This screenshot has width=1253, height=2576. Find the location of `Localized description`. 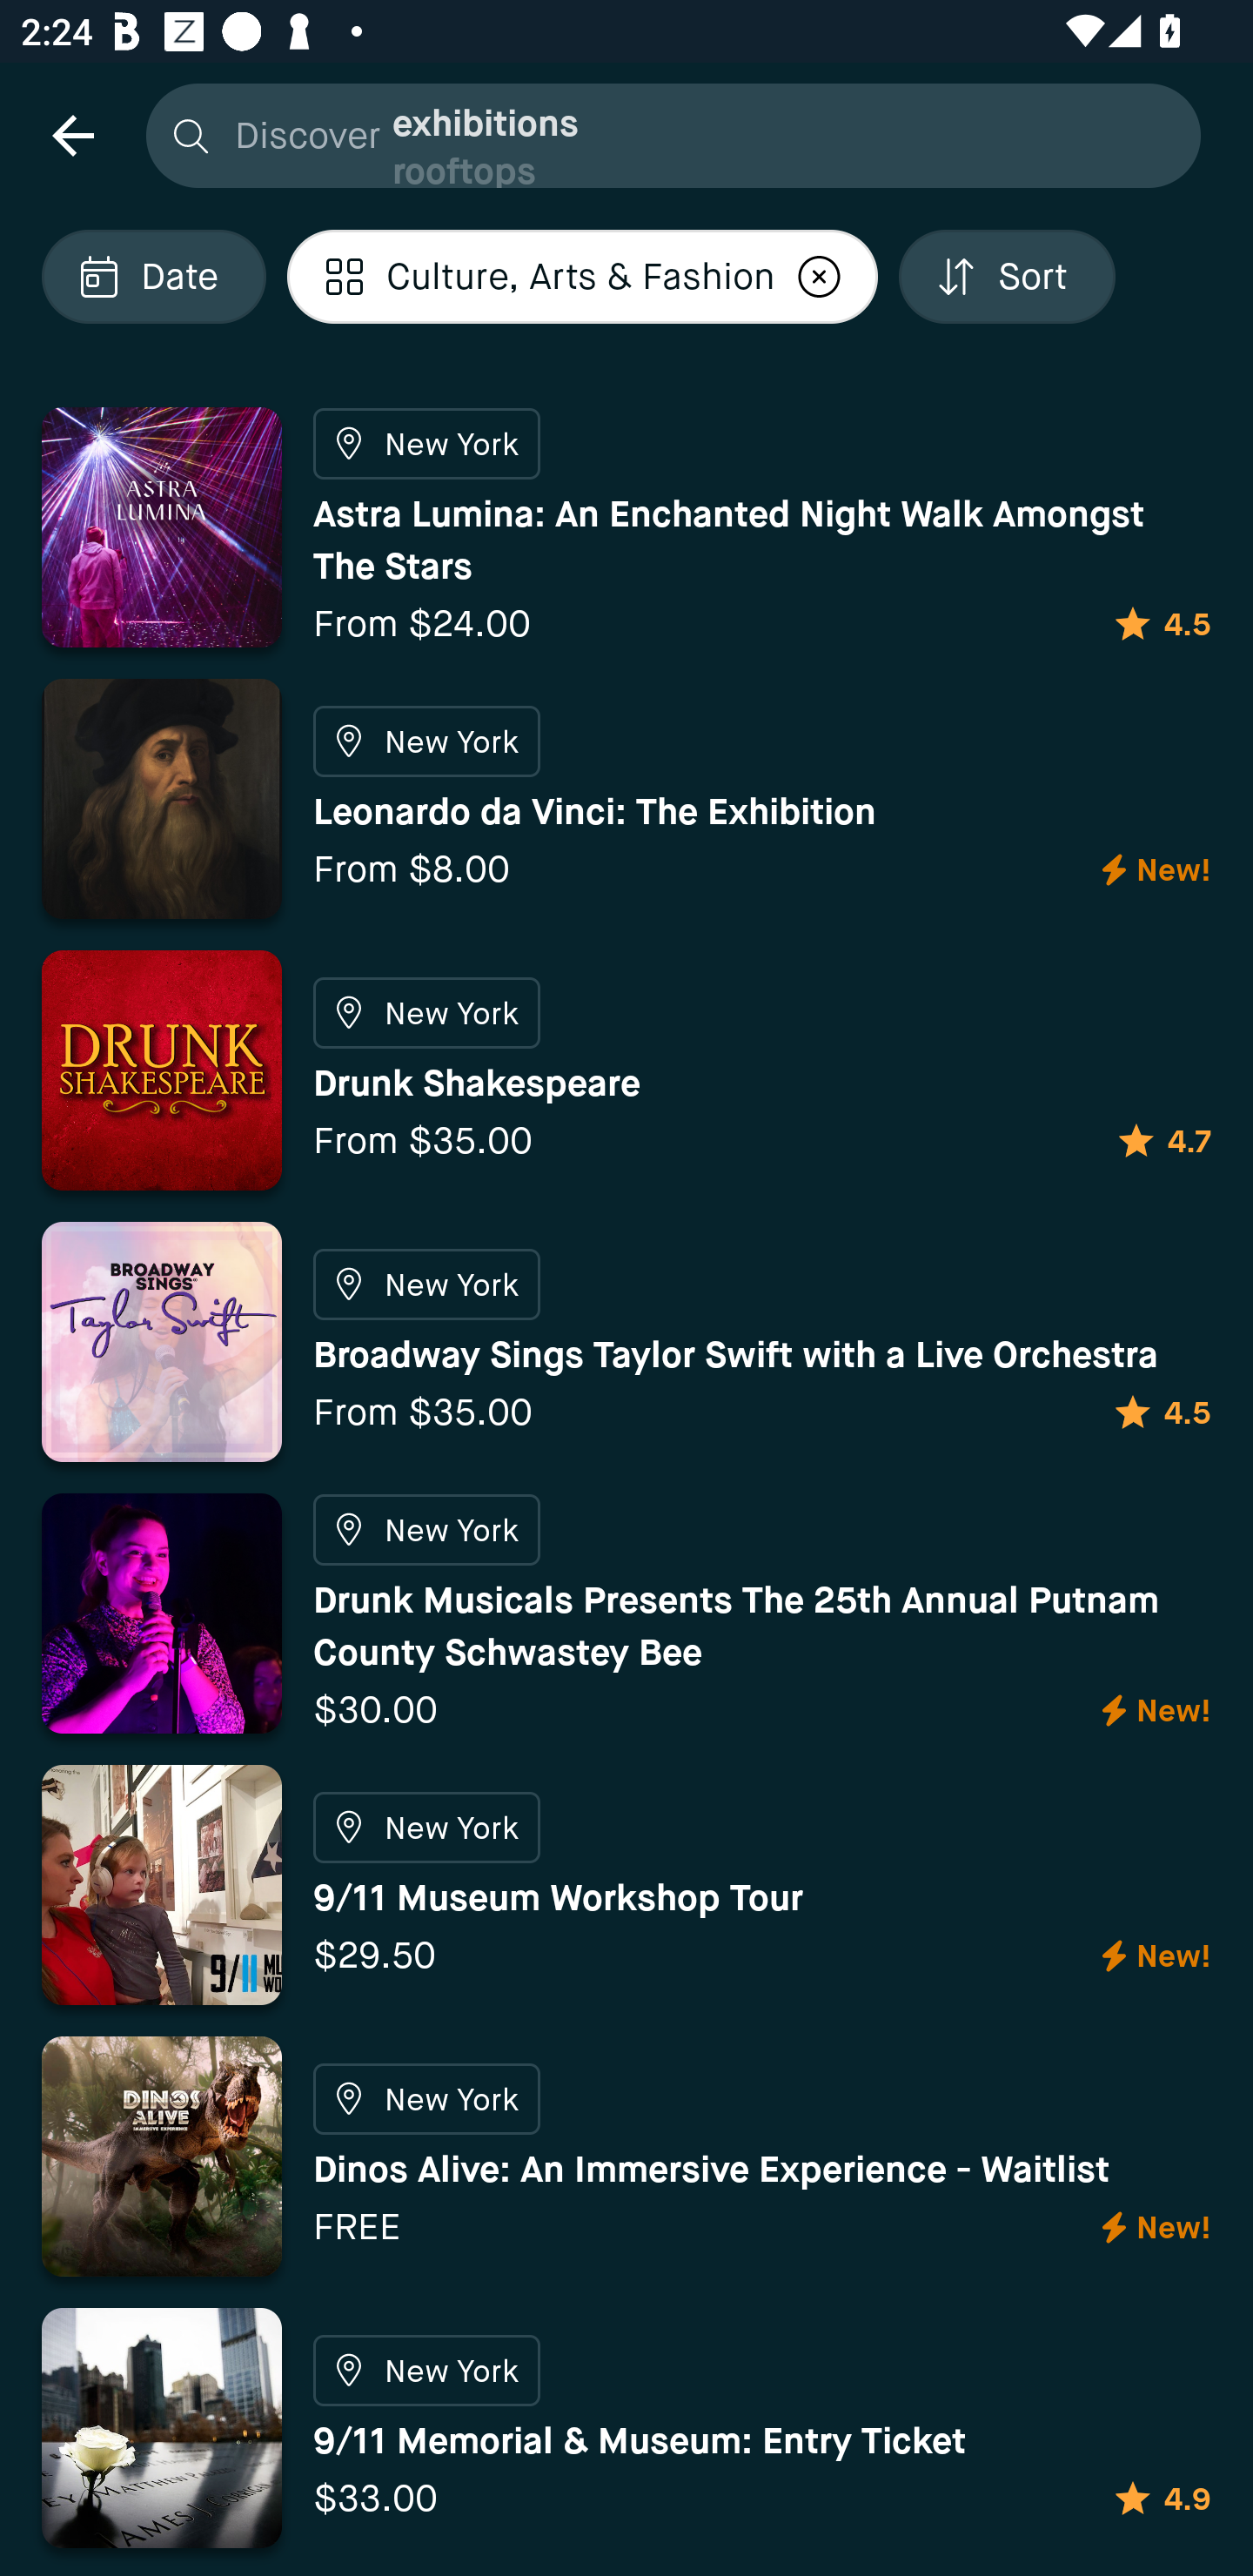

Localized description is located at coordinates (819, 277).